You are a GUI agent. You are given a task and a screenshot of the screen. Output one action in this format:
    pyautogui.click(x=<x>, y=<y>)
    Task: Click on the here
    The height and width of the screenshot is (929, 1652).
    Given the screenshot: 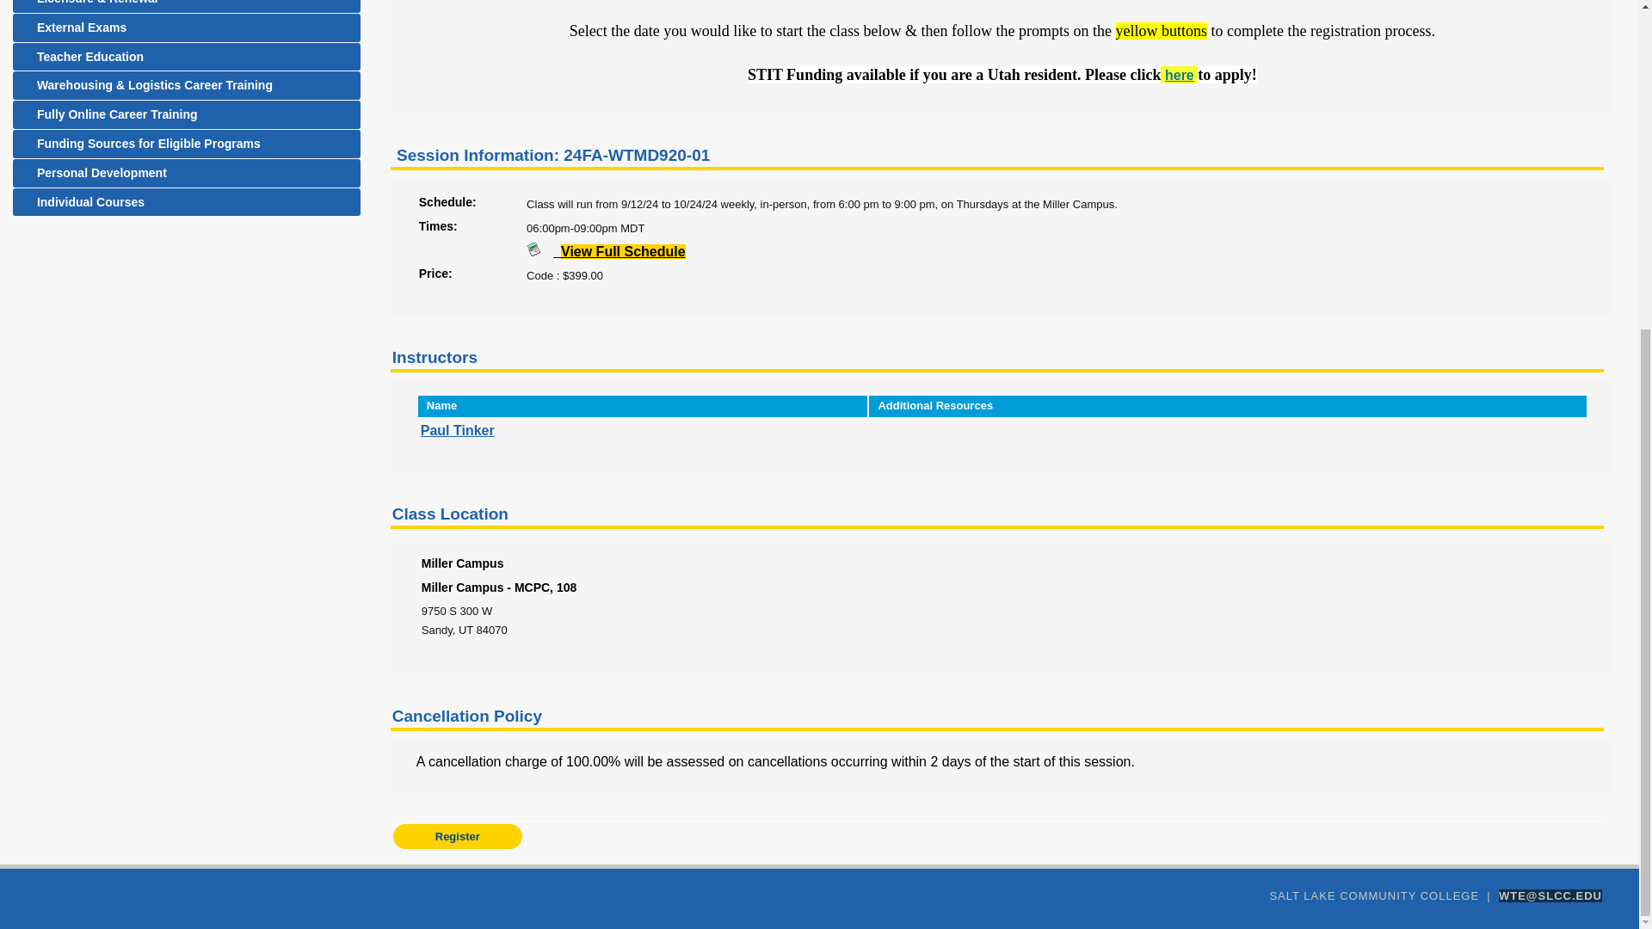 What is the action you would take?
    pyautogui.click(x=1179, y=75)
    